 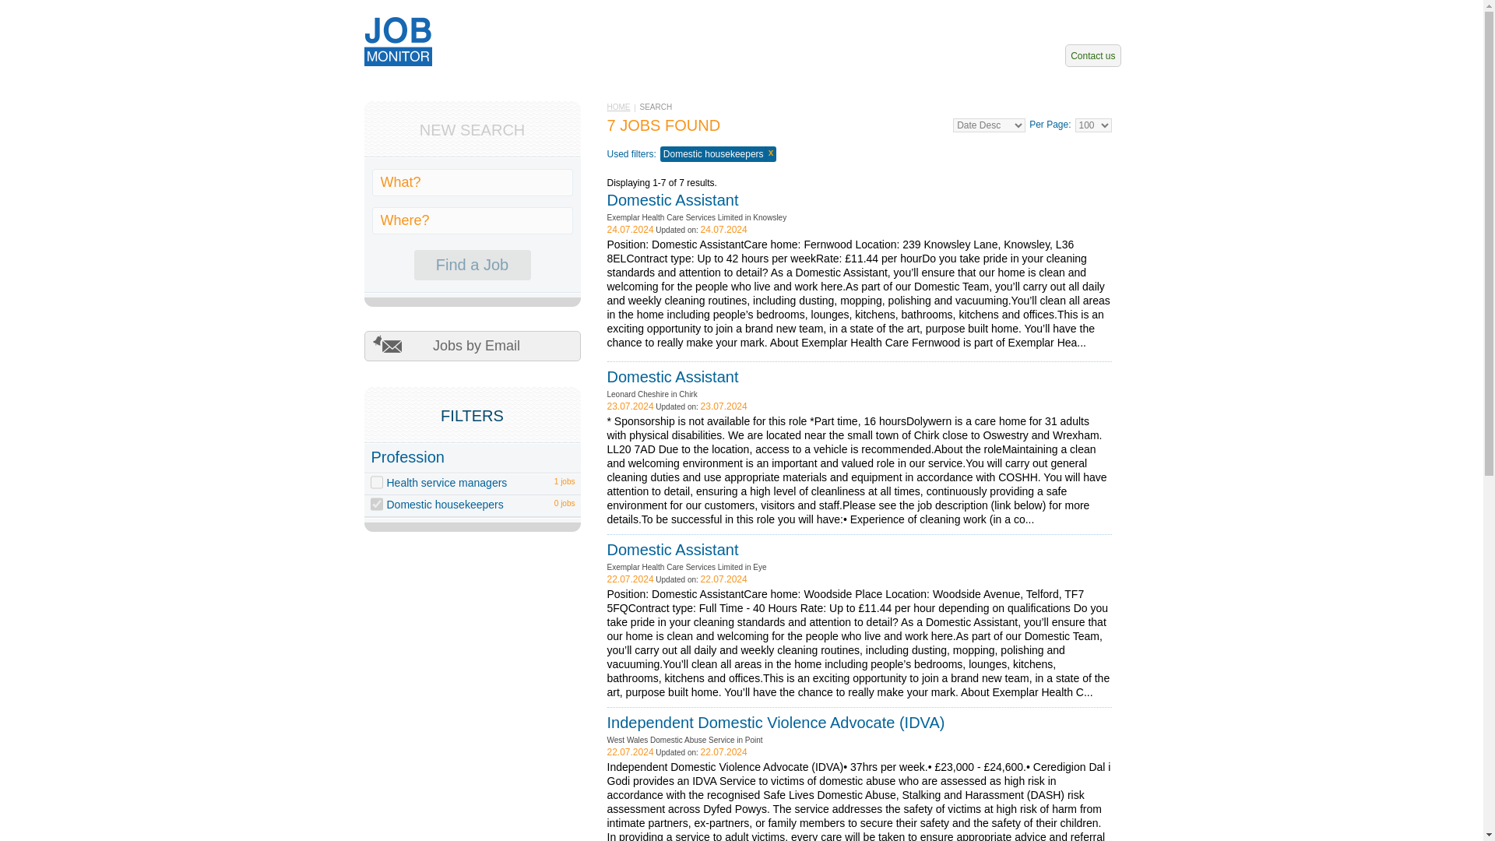 What do you see at coordinates (472, 265) in the screenshot?
I see `Find a Job` at bounding box center [472, 265].